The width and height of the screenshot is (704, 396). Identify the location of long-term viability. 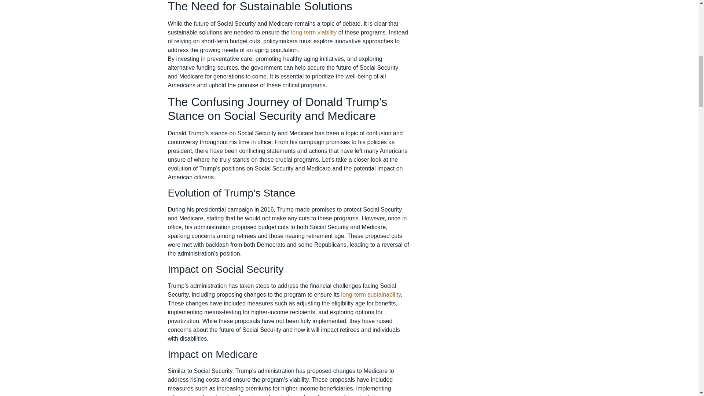
(314, 32).